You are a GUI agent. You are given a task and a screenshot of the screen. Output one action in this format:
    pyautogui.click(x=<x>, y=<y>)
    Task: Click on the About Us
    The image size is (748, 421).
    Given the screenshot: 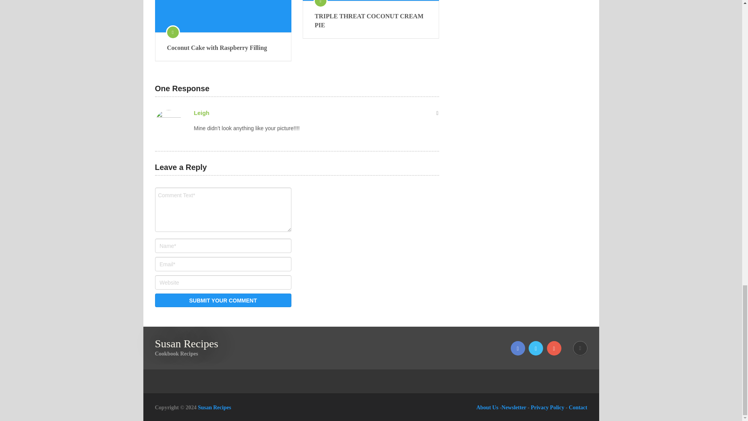 What is the action you would take?
    pyautogui.click(x=487, y=407)
    